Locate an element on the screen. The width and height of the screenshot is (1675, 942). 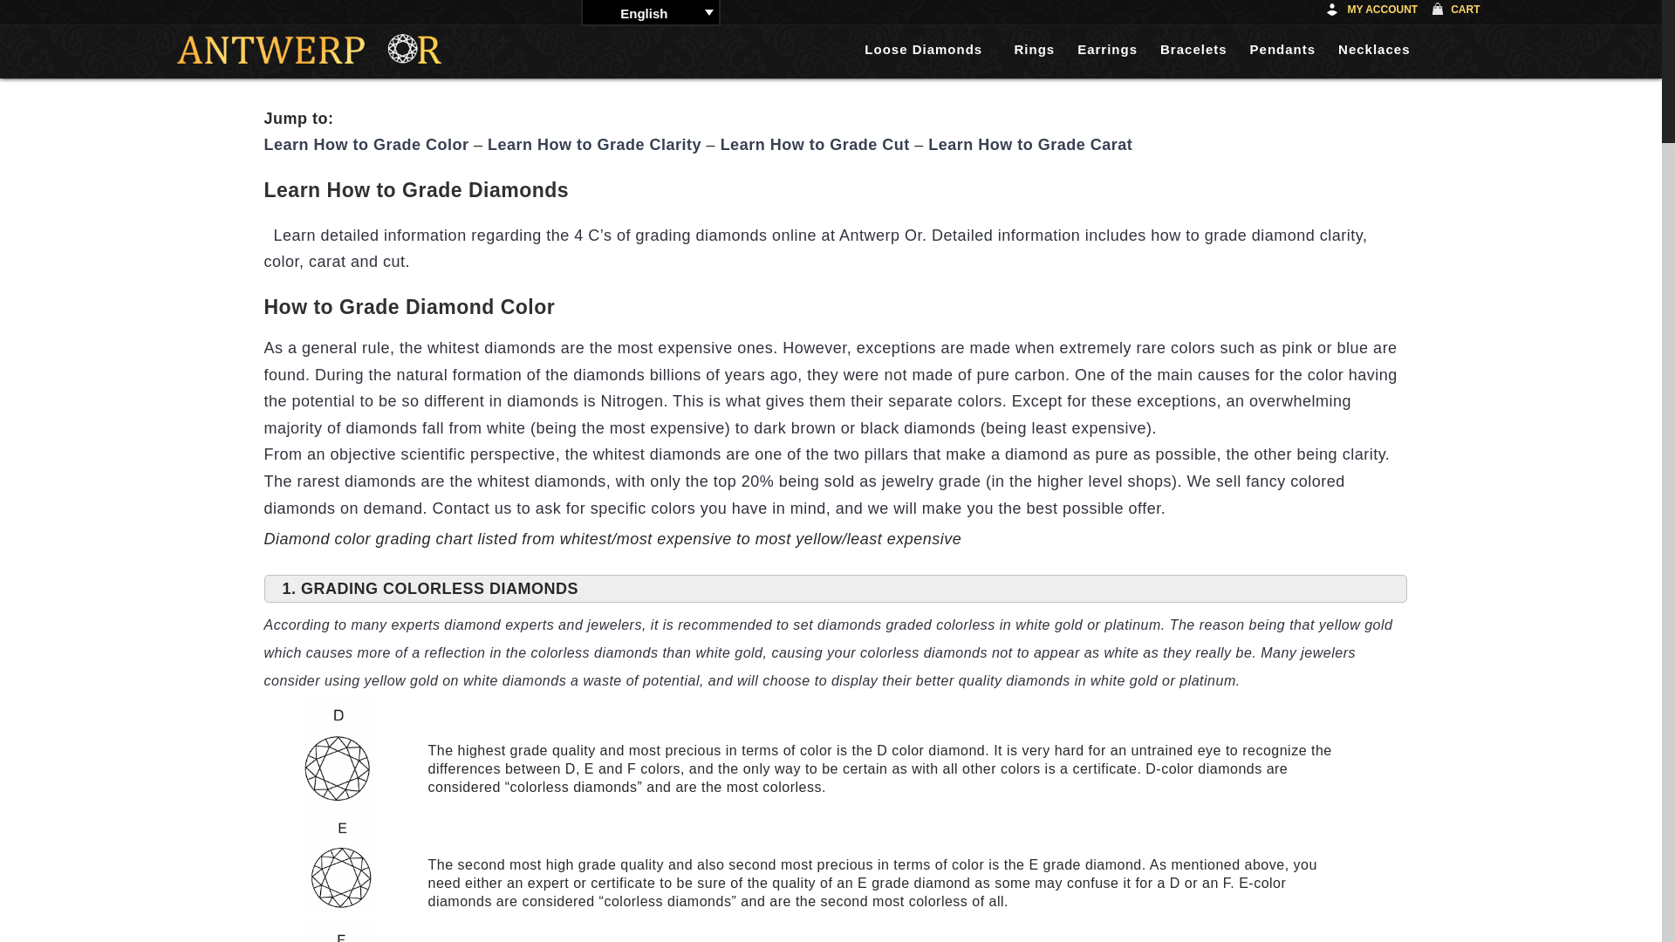
Loose Diamonds   is located at coordinates (934, 49).